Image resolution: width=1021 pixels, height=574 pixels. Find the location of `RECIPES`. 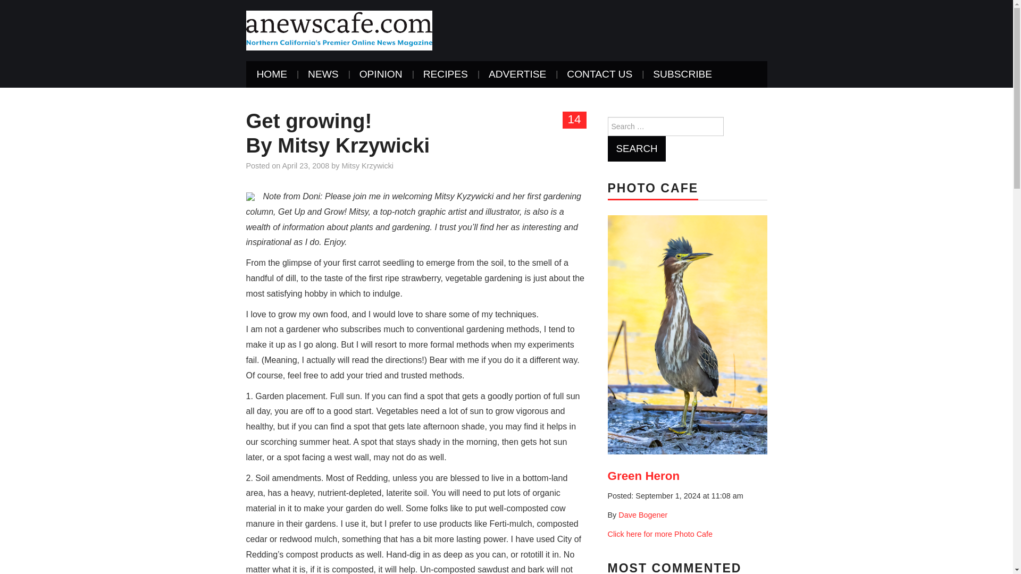

RECIPES is located at coordinates (446, 74).